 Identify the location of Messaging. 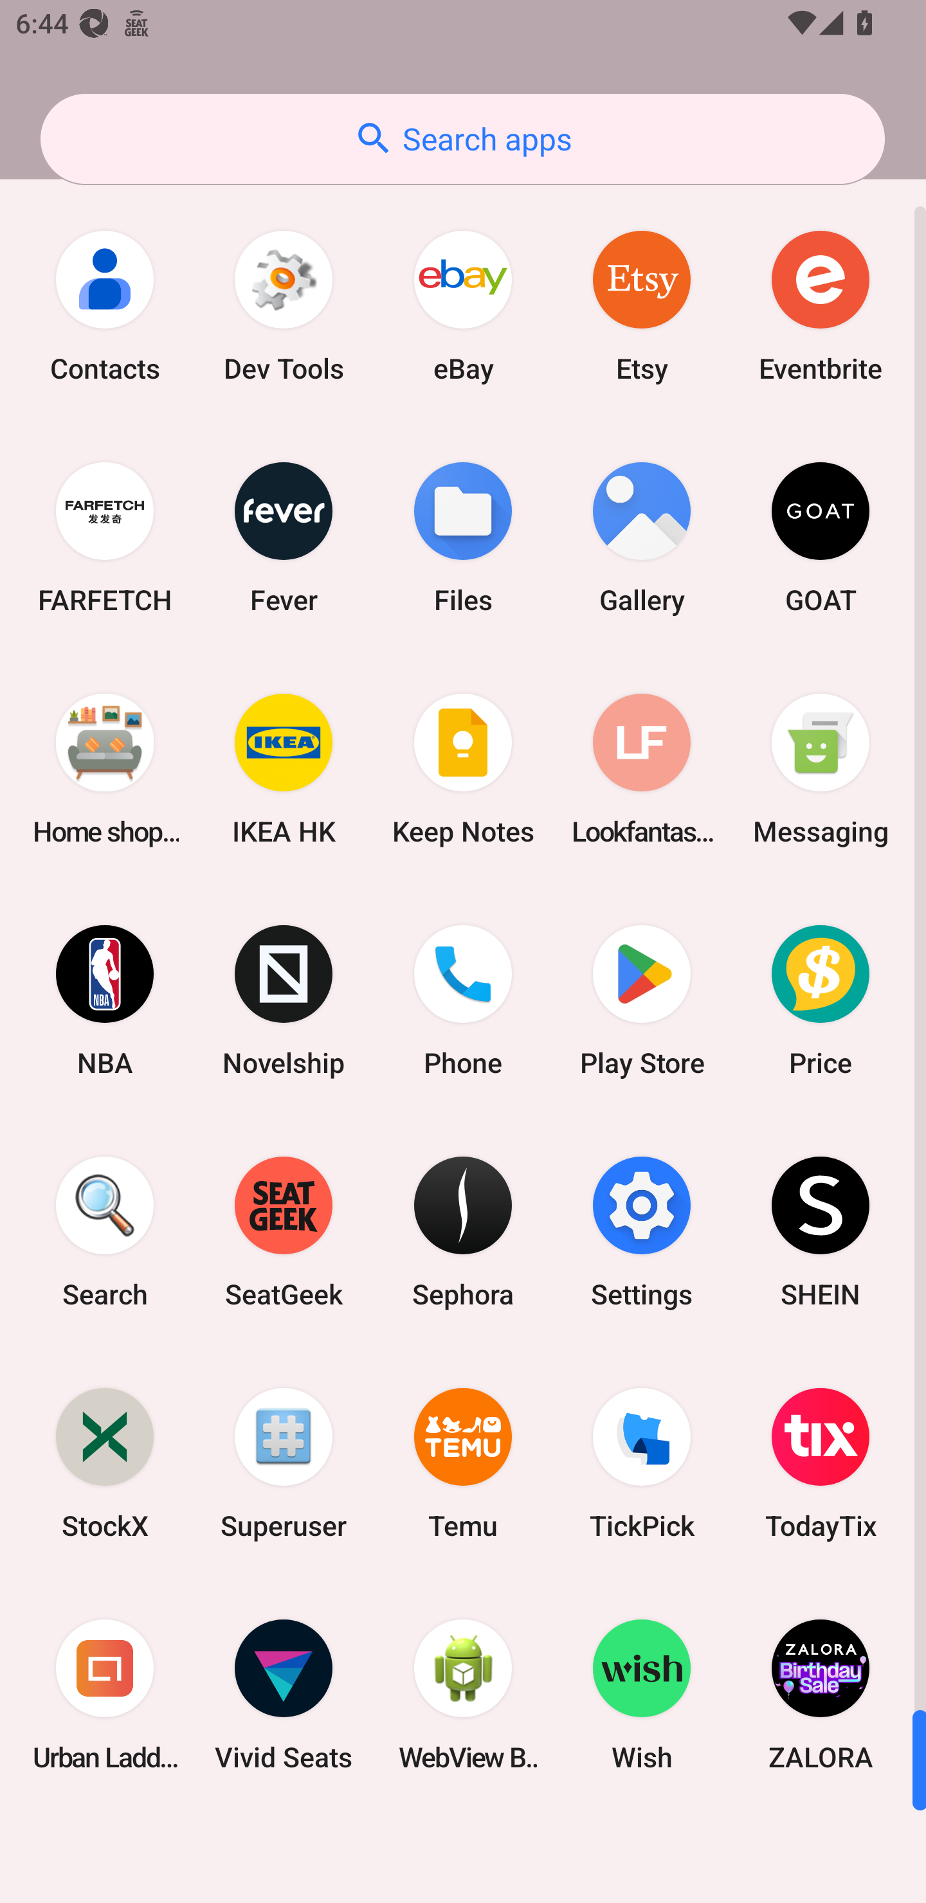
(821, 769).